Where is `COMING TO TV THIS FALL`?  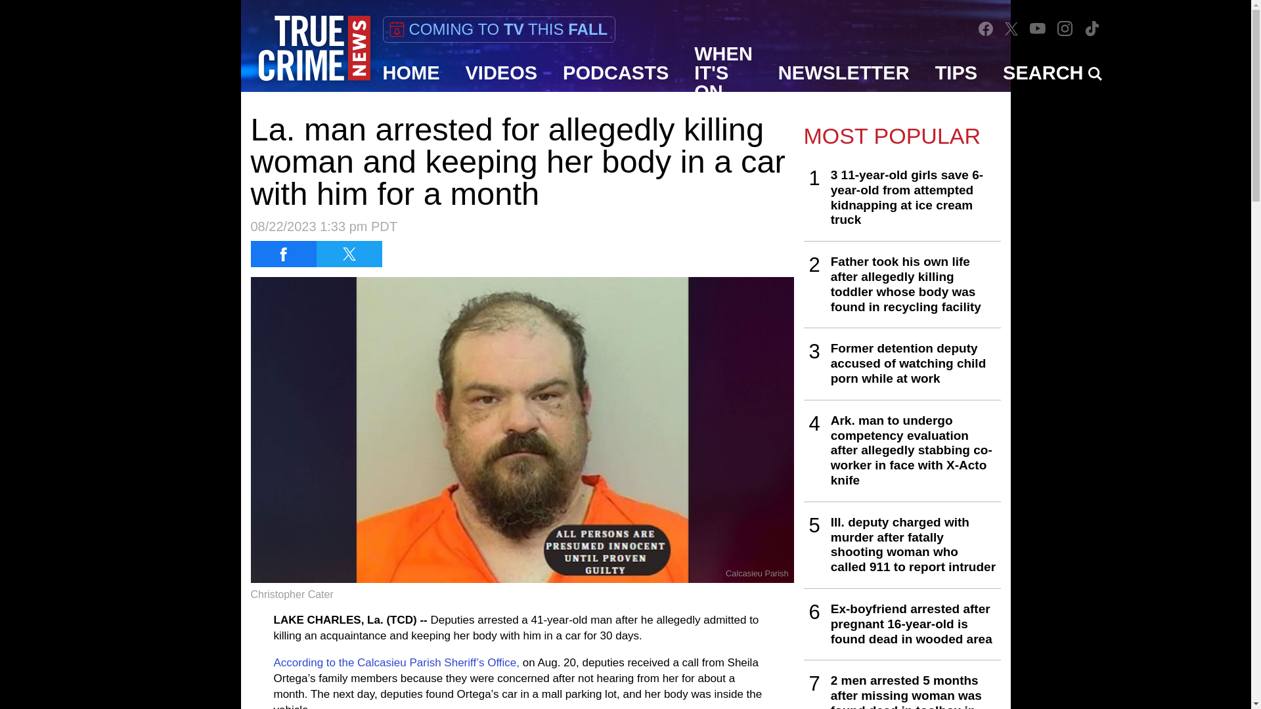
COMING TO TV THIS FALL is located at coordinates (498, 29).